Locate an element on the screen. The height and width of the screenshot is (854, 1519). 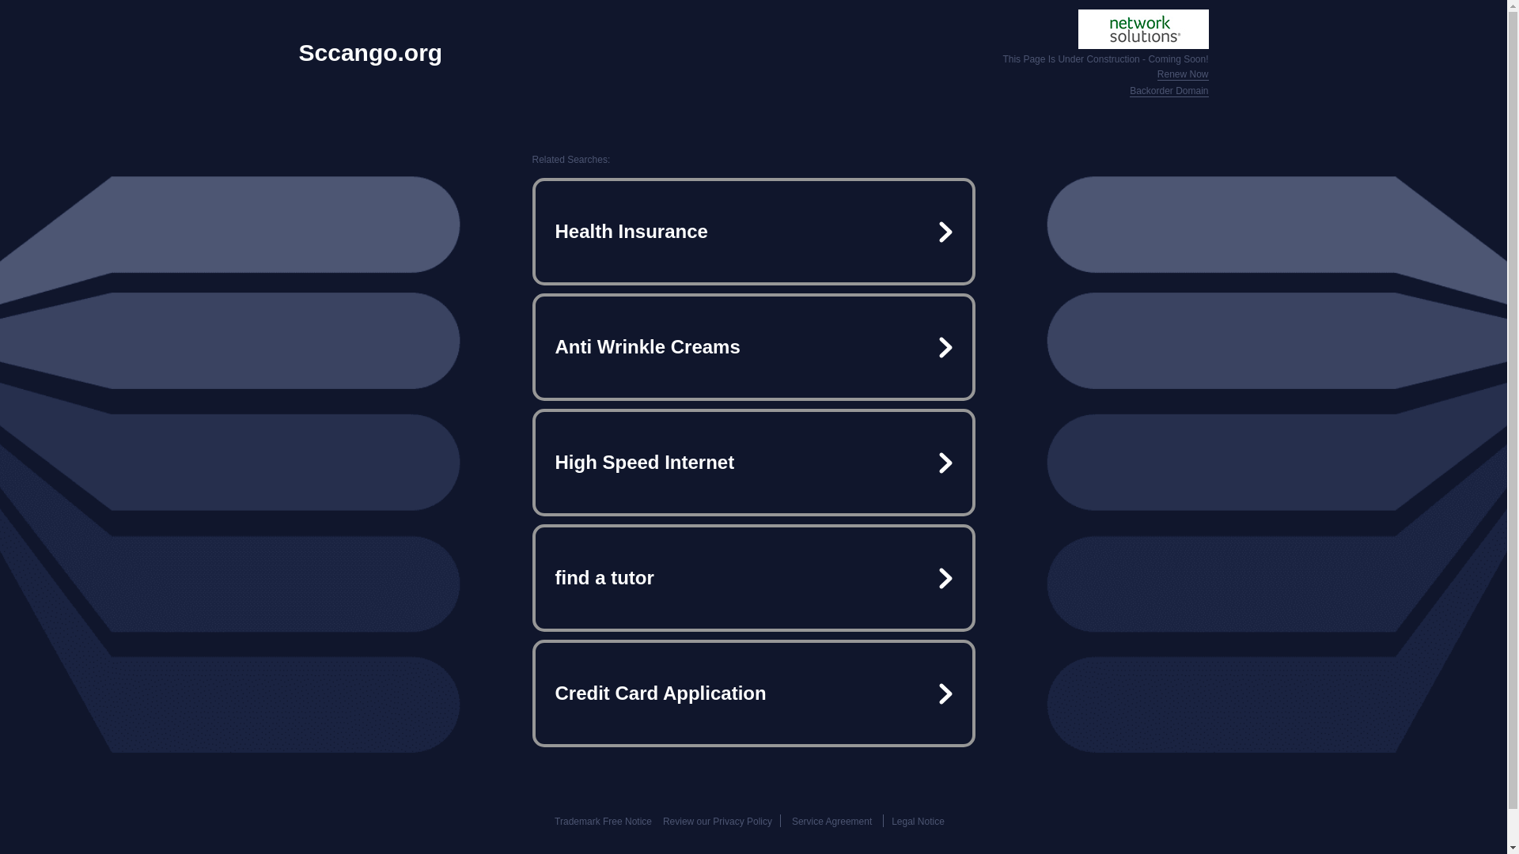
High Speed Internet is located at coordinates (753, 462).